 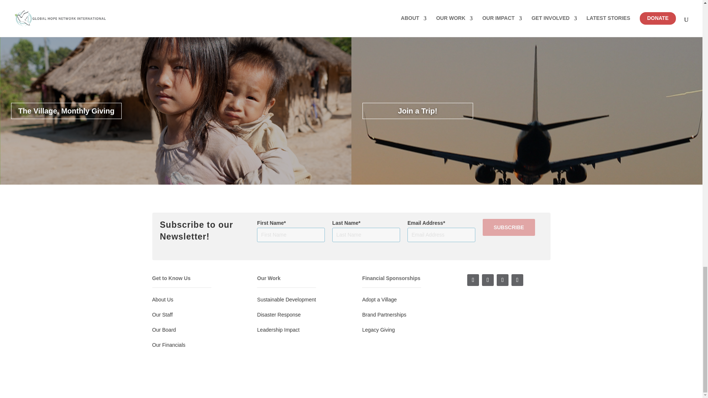 I want to click on Follow on Instagram, so click(x=487, y=280).